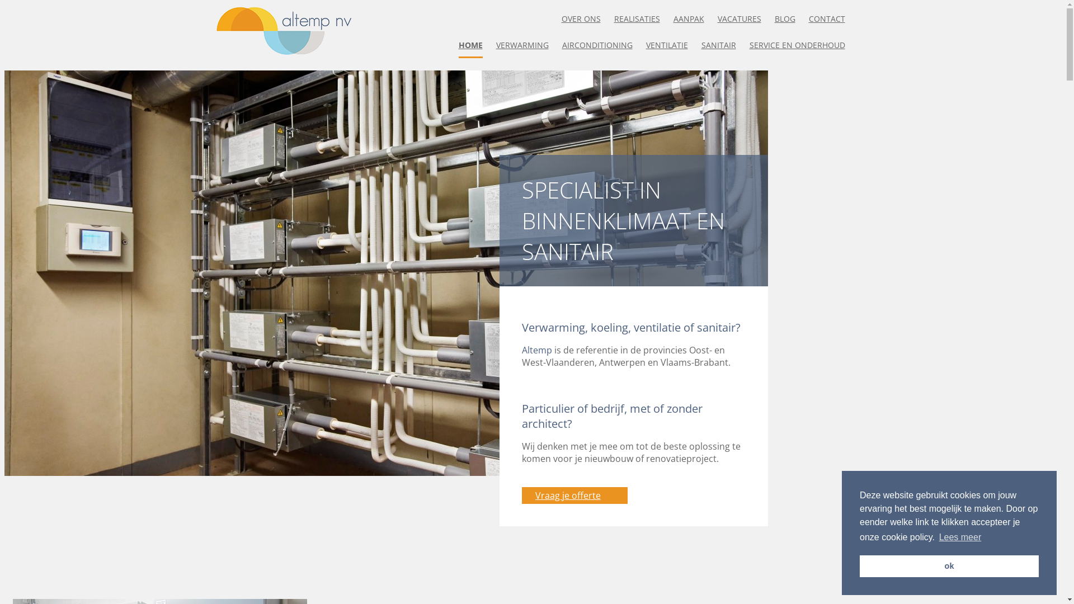 This screenshot has height=604, width=1074. Describe the element at coordinates (581, 19) in the screenshot. I see `OVER ONS` at that location.